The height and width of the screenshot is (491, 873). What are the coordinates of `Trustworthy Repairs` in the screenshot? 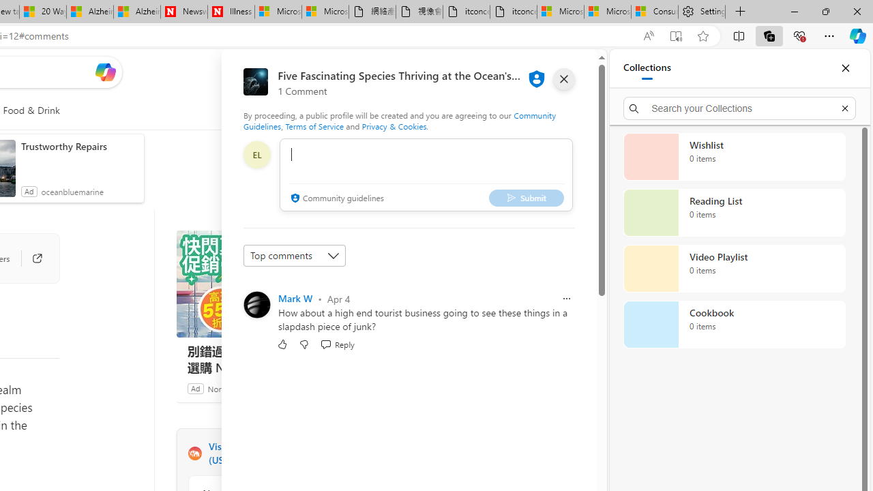 It's located at (79, 146).